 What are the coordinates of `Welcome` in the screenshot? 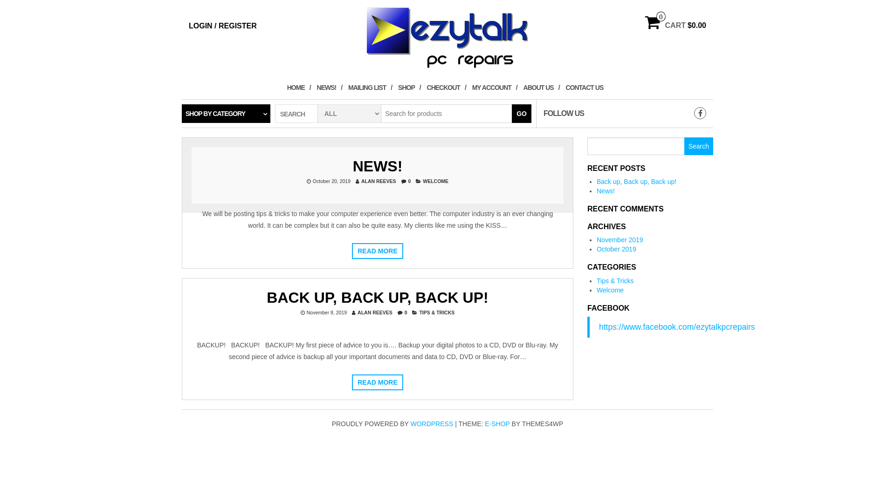 It's located at (610, 290).